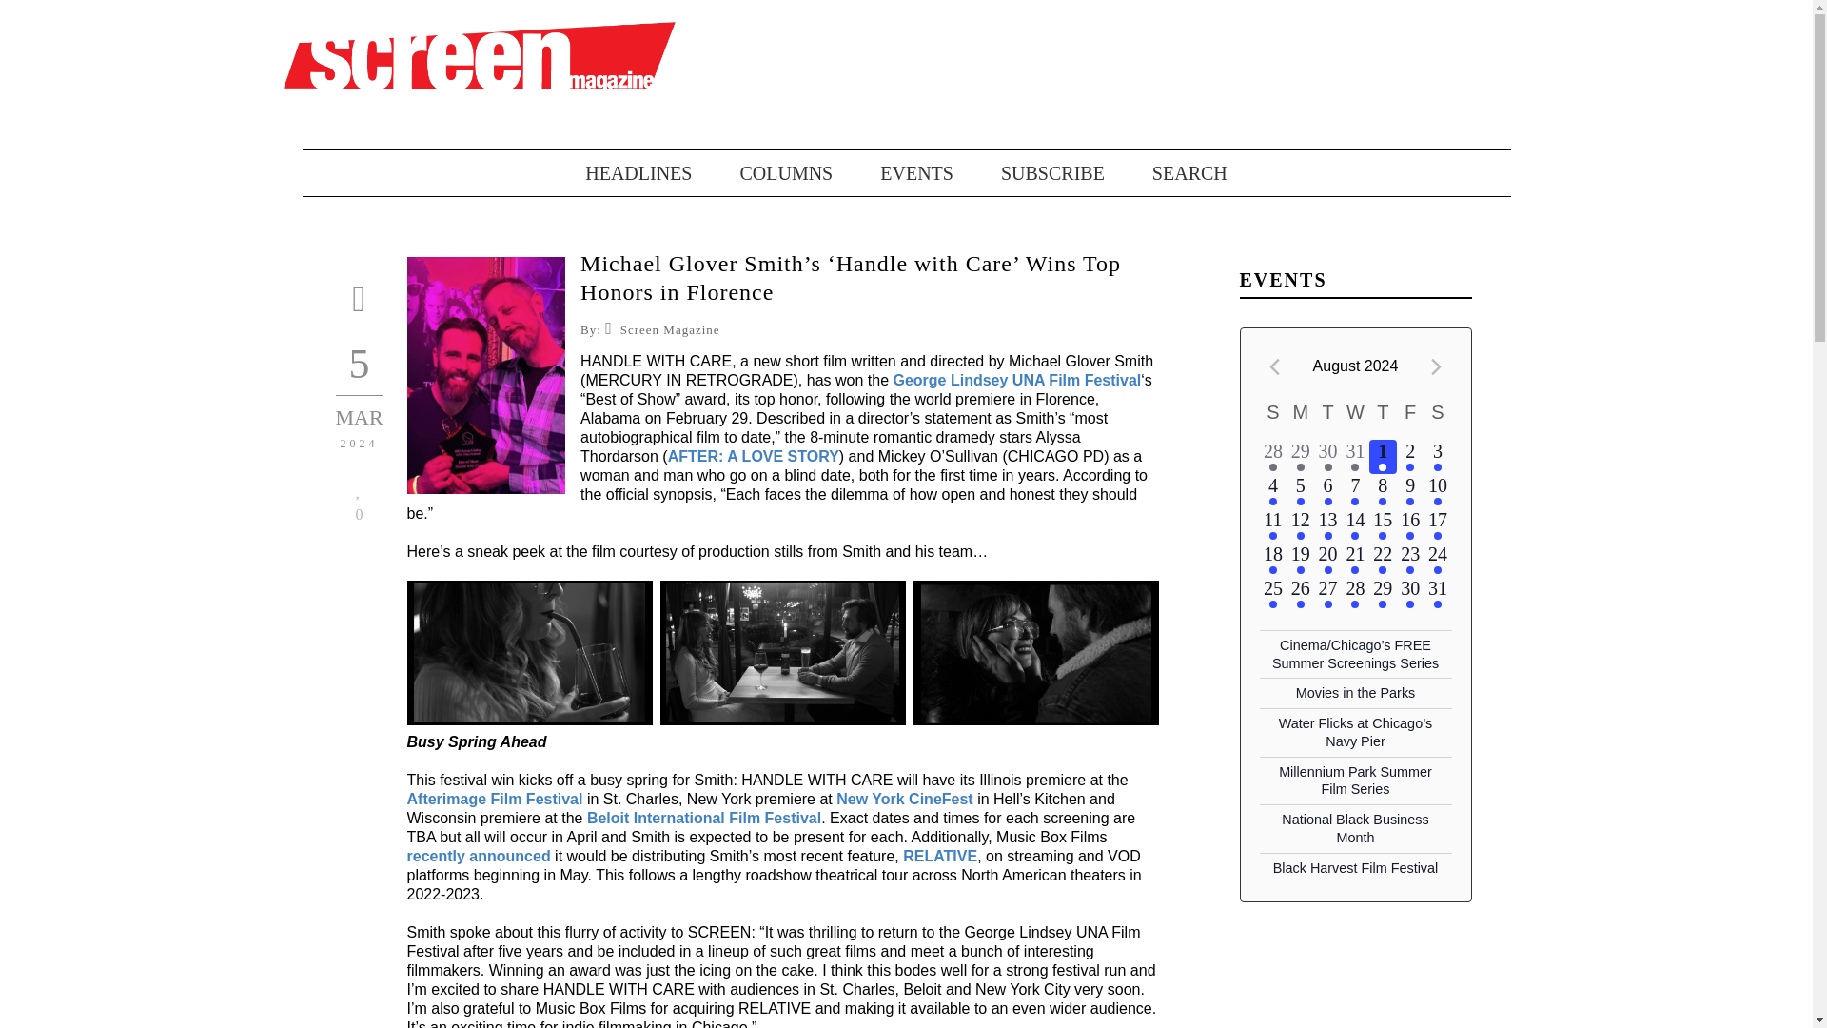 The height and width of the screenshot is (1028, 1827). Describe the element at coordinates (1030, 173) in the screenshot. I see `SUBSCRIBE` at that location.